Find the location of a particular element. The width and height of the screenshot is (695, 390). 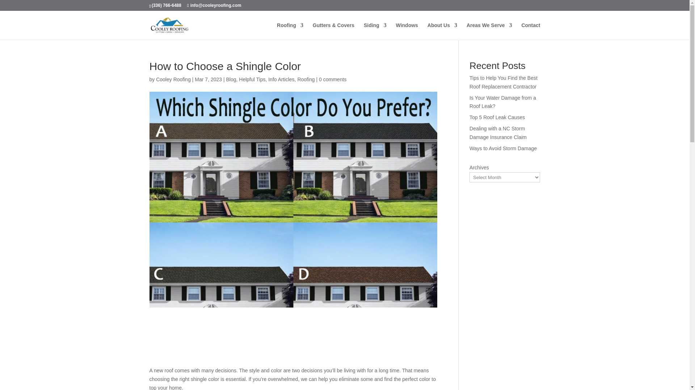

Cooley Roofing is located at coordinates (173, 79).